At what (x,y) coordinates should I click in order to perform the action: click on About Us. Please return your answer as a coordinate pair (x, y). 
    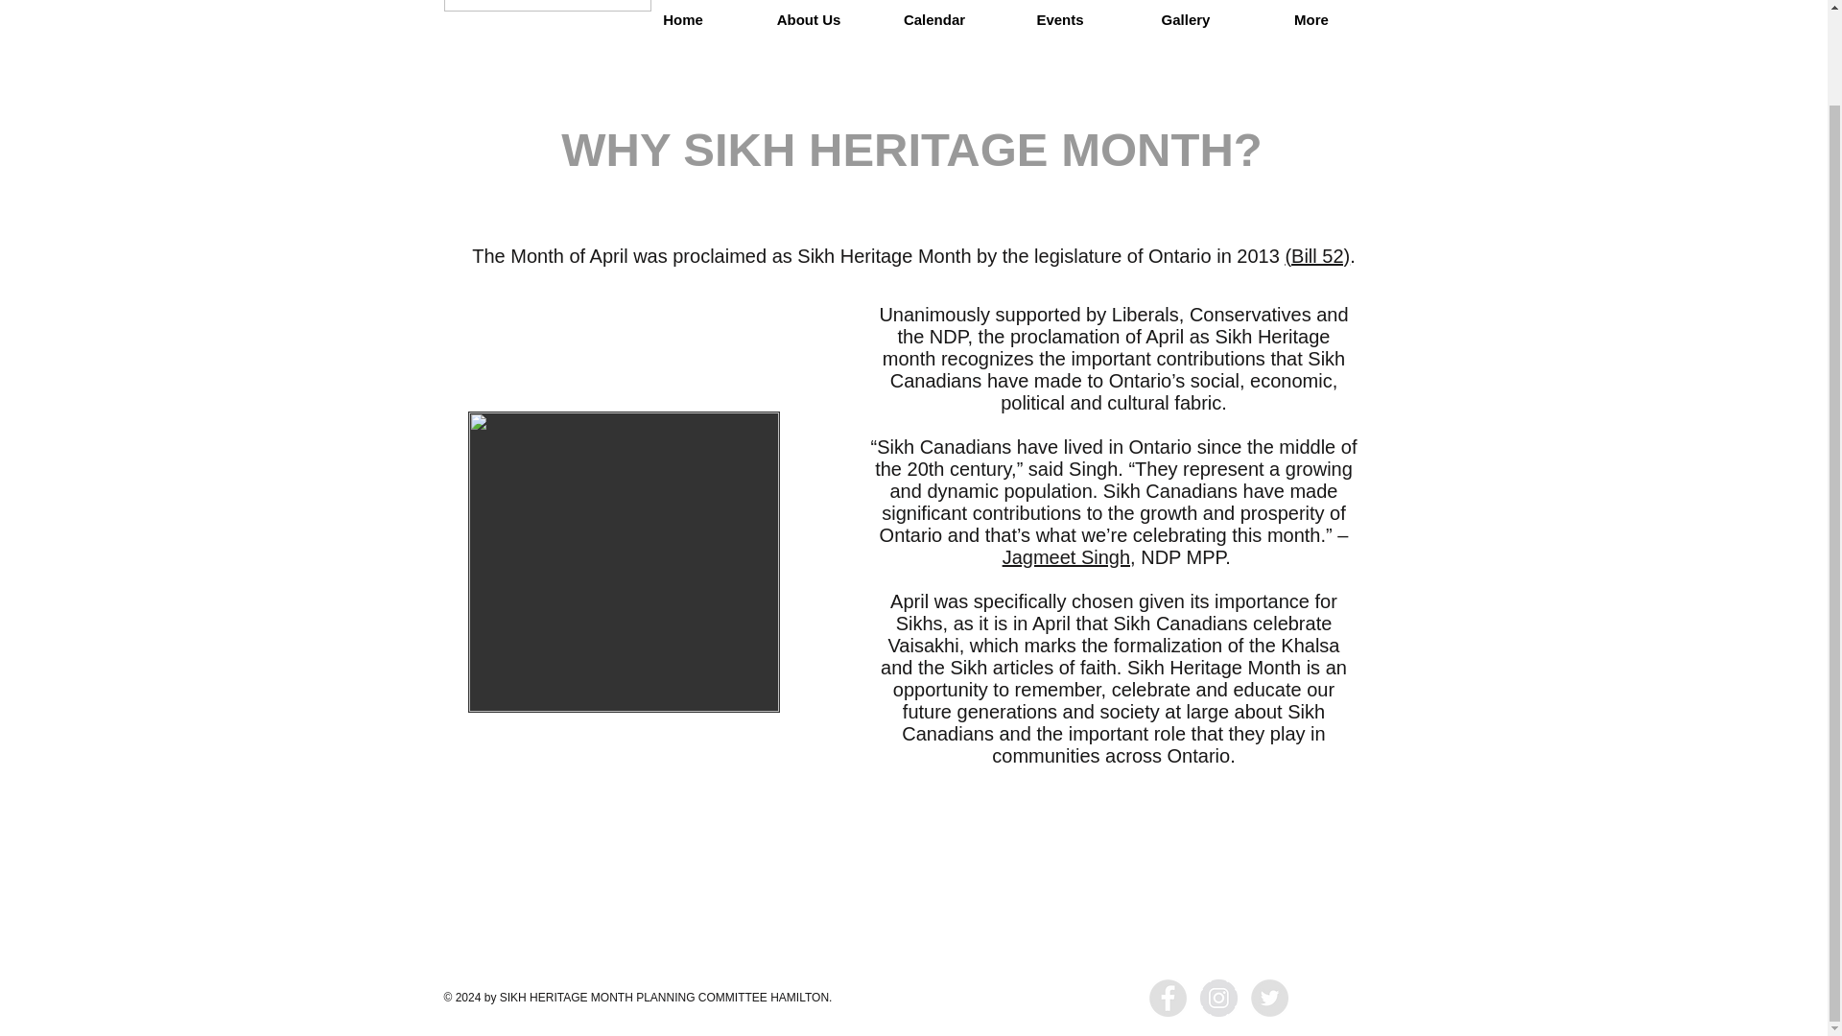
    Looking at the image, I should click on (808, 21).